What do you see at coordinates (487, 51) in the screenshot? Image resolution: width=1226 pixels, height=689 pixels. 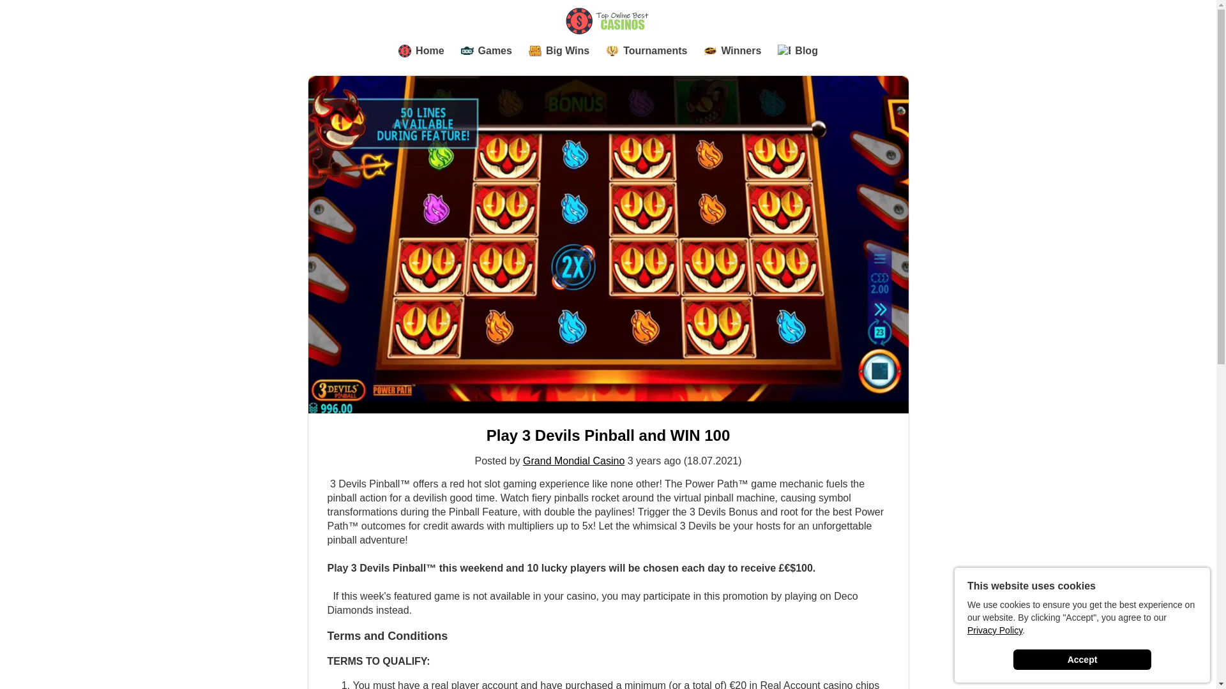 I see `Online Casino Demo Games` at bounding box center [487, 51].